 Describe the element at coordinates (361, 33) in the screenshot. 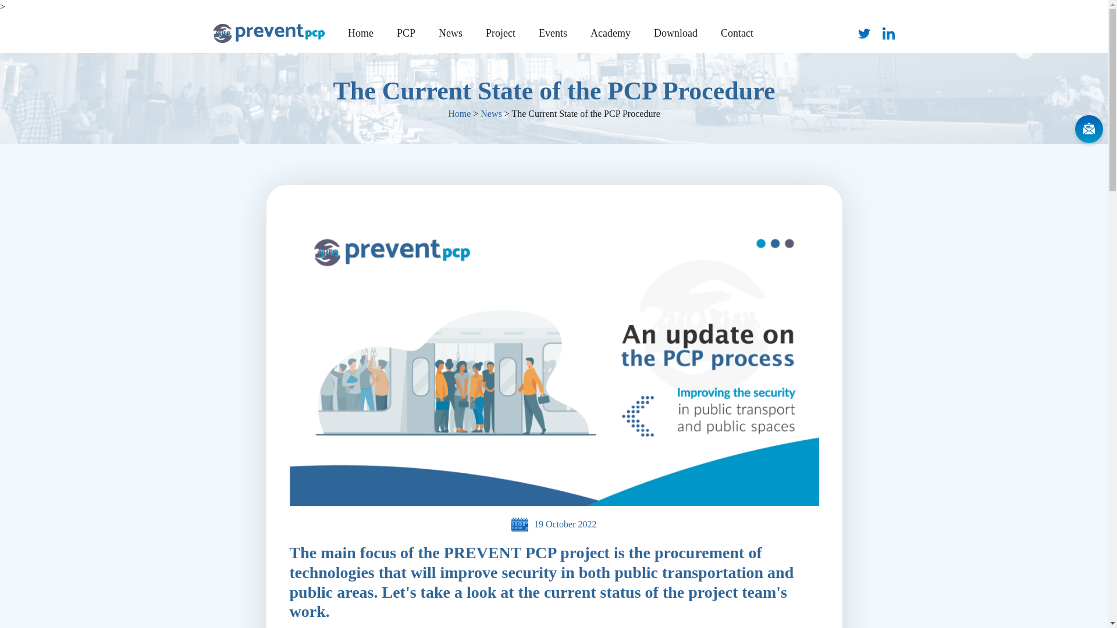

I see `Home` at that location.